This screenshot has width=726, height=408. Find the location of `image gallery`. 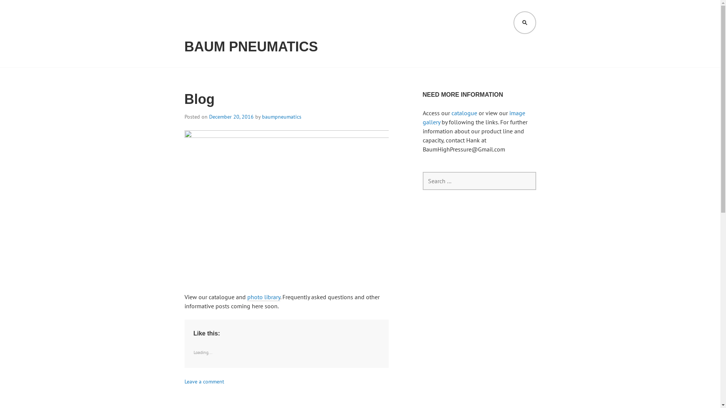

image gallery is located at coordinates (474, 117).